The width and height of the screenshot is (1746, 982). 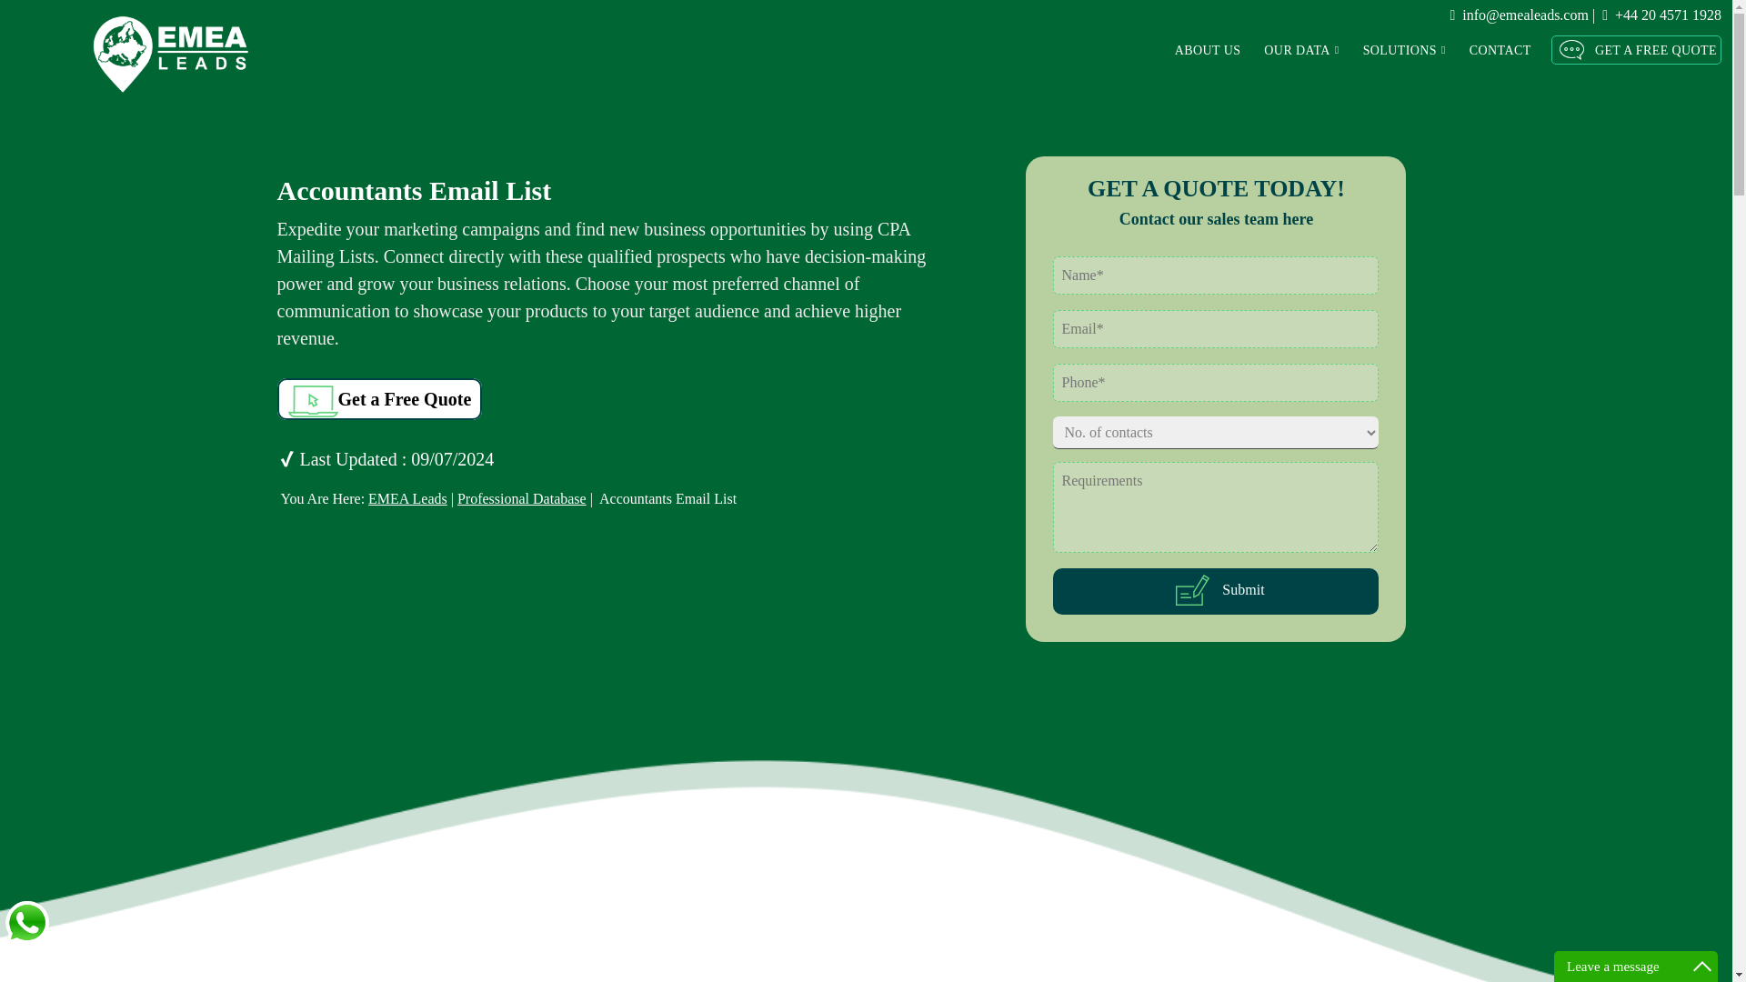 I want to click on CONTACT, so click(x=1500, y=49).